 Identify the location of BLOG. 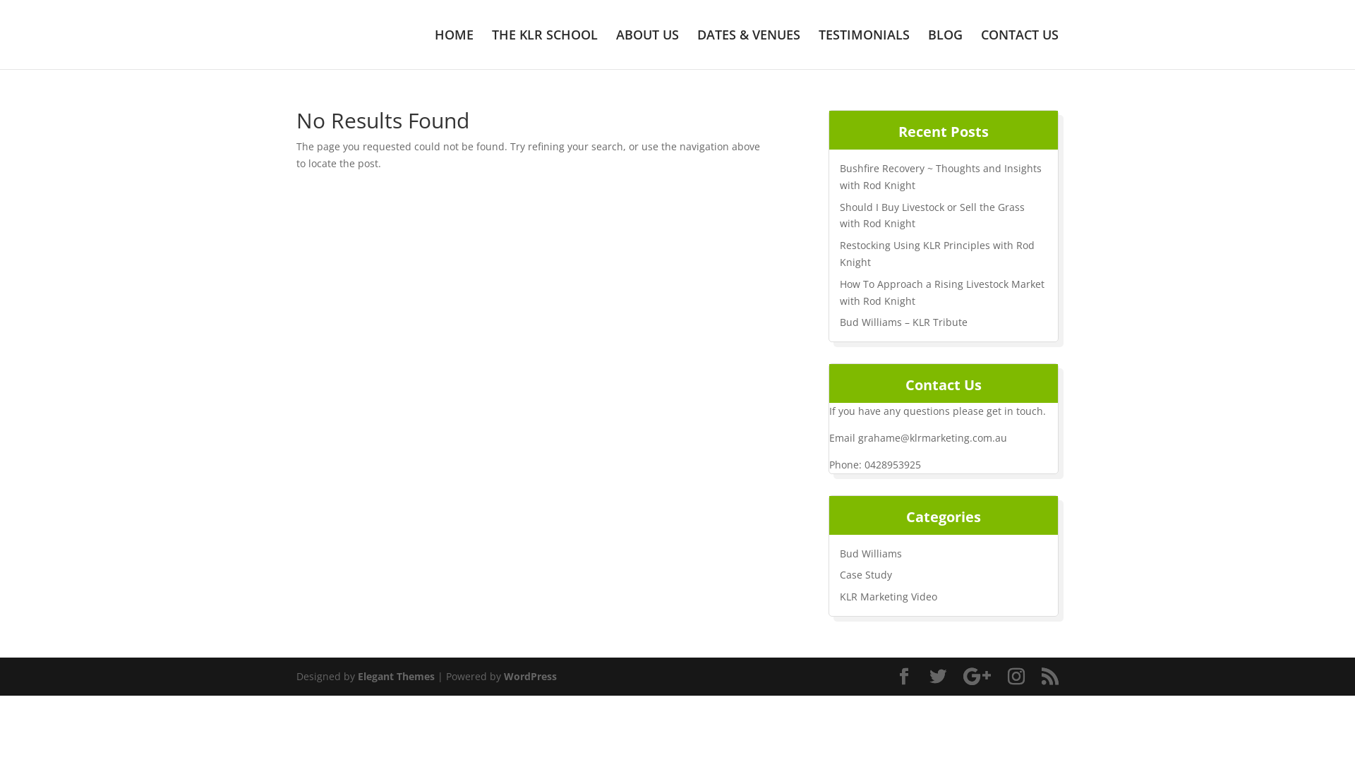
(946, 49).